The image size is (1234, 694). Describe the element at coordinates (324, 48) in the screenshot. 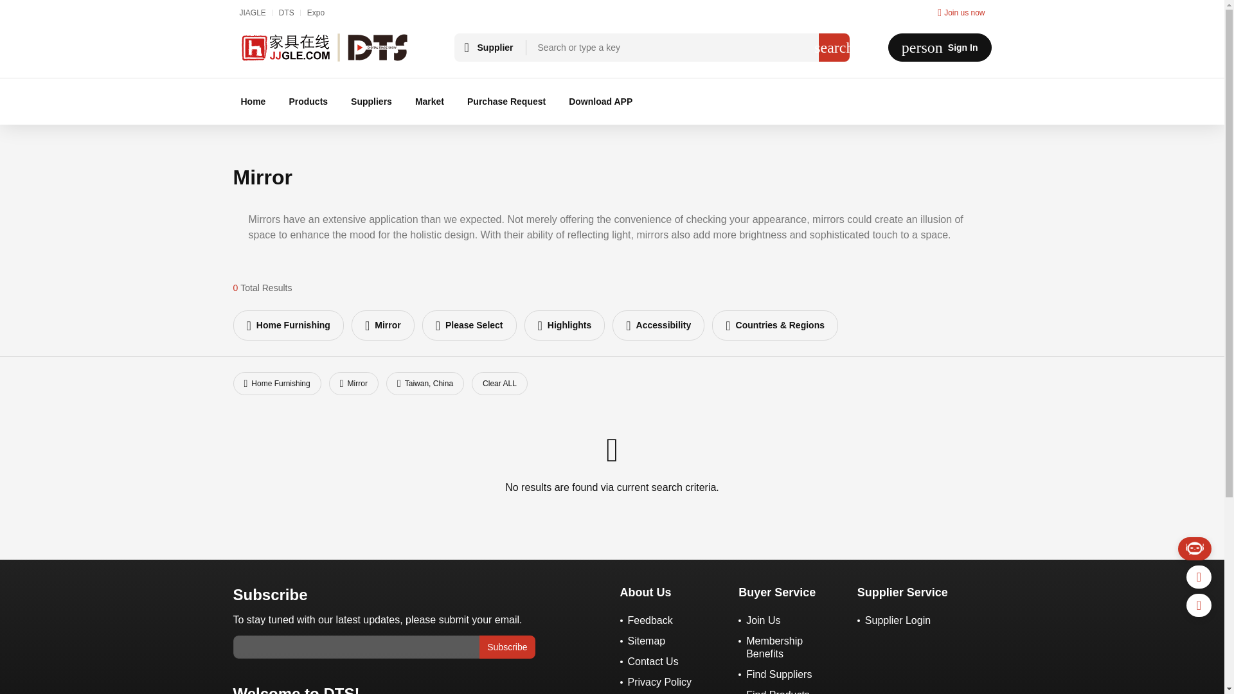

I see `The Leading B2B Furniture Trading Platform` at that location.